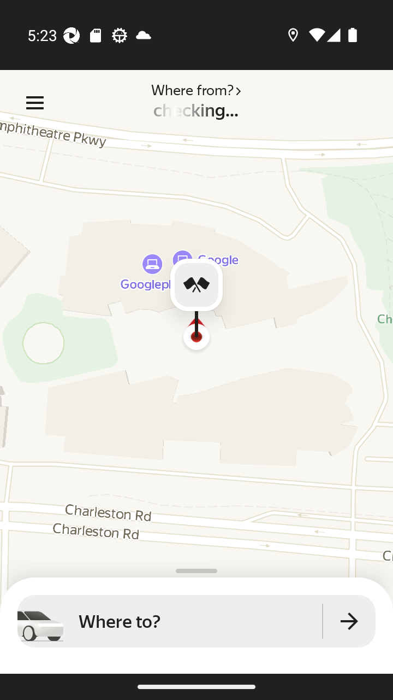 Image resolution: width=393 pixels, height=700 pixels. What do you see at coordinates (196, 621) in the screenshot?
I see `Where to? Where to? To the choice of address` at bounding box center [196, 621].